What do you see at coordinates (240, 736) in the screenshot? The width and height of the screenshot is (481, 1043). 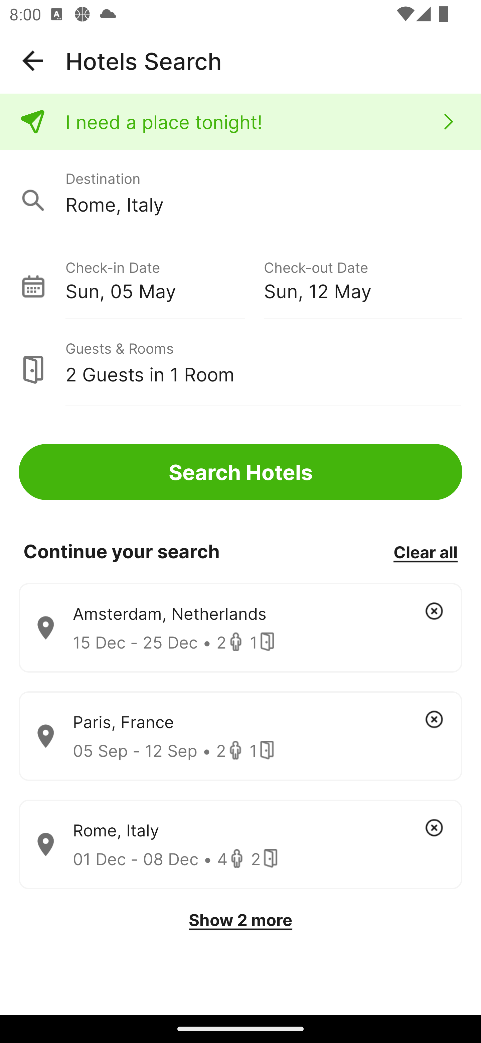 I see `Paris, France 05 Sep - 12 Sep • 2  1 ` at bounding box center [240, 736].